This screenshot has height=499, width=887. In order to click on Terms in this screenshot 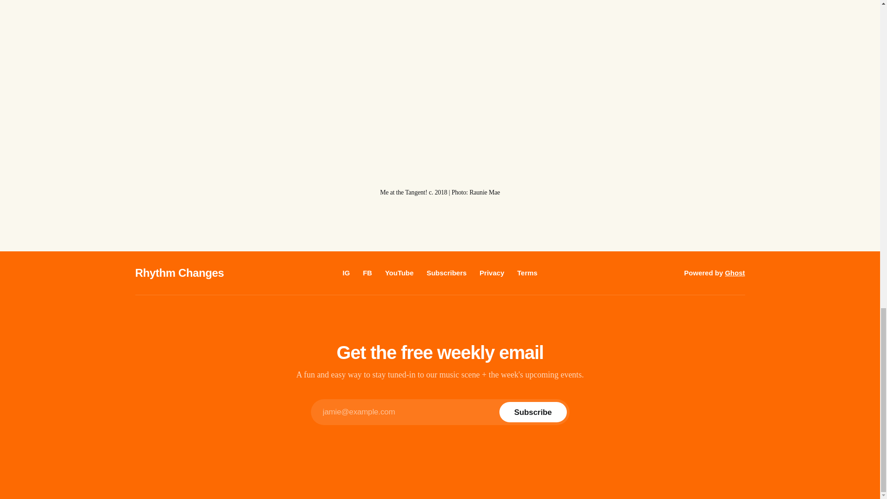, I will do `click(527, 273)`.